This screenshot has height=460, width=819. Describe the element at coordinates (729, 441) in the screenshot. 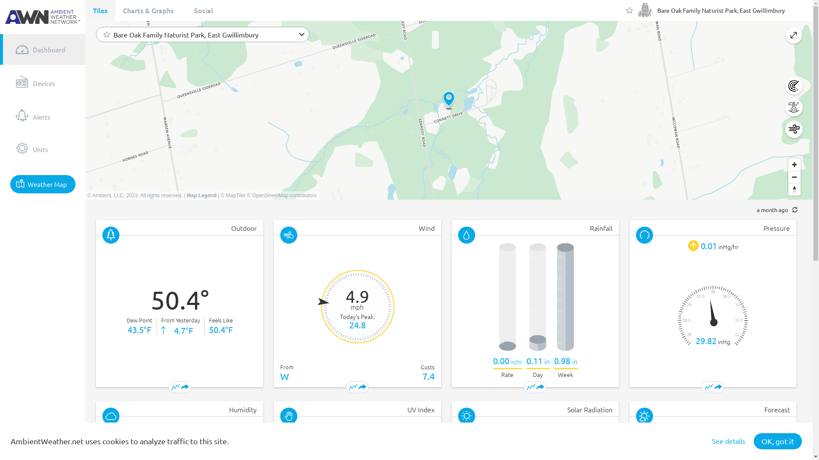

I see `See details` at that location.